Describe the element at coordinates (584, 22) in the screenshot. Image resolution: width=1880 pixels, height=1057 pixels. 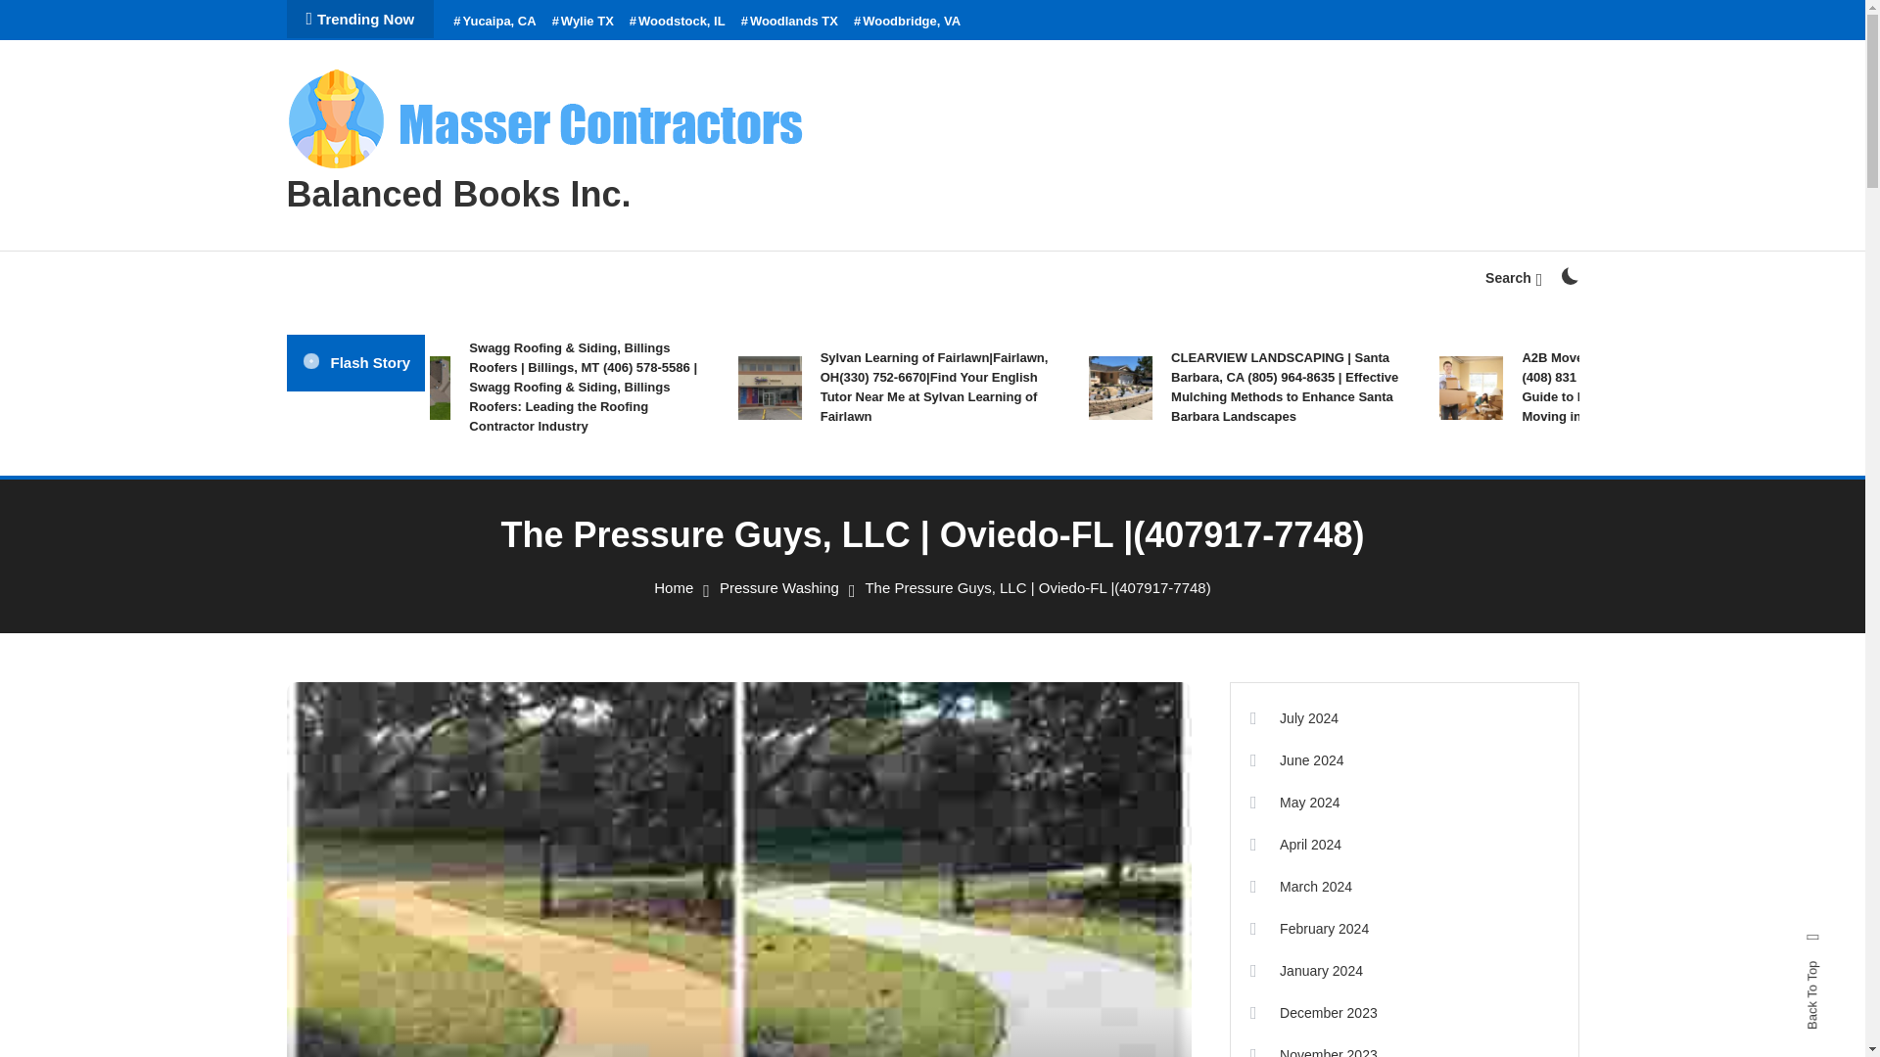
I see `Wylie TX` at that location.